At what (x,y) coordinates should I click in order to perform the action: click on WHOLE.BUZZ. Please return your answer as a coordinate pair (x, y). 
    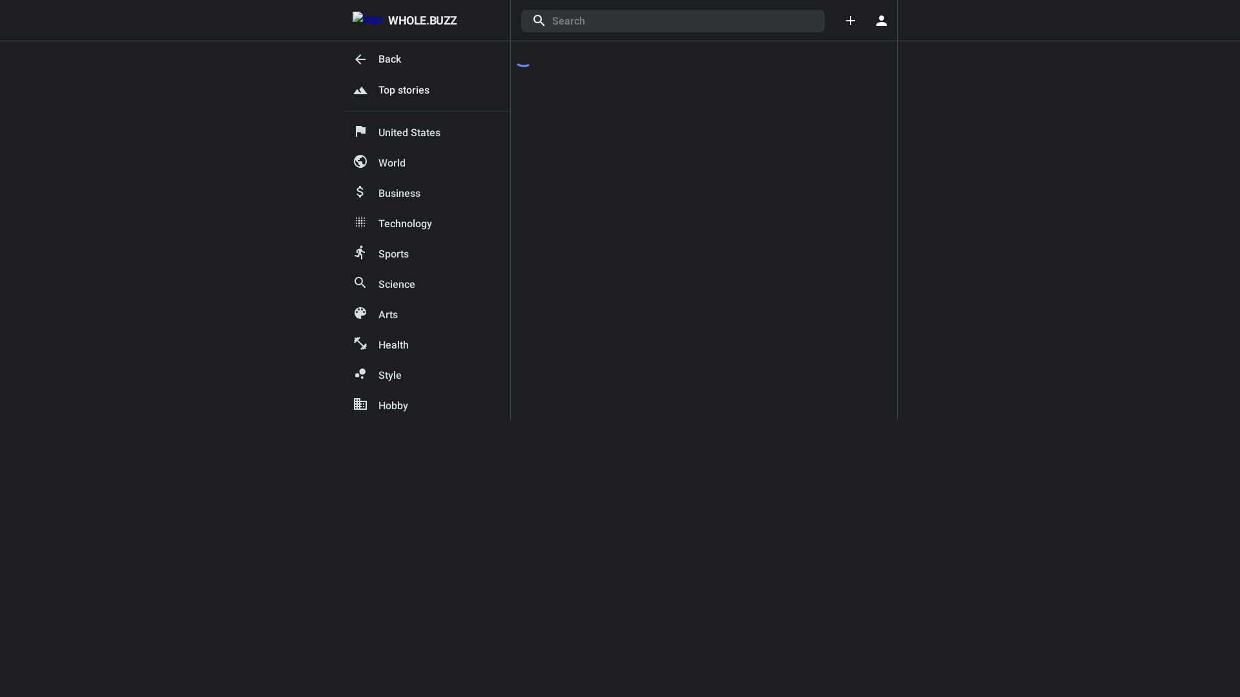
    Looking at the image, I should click on (405, 21).